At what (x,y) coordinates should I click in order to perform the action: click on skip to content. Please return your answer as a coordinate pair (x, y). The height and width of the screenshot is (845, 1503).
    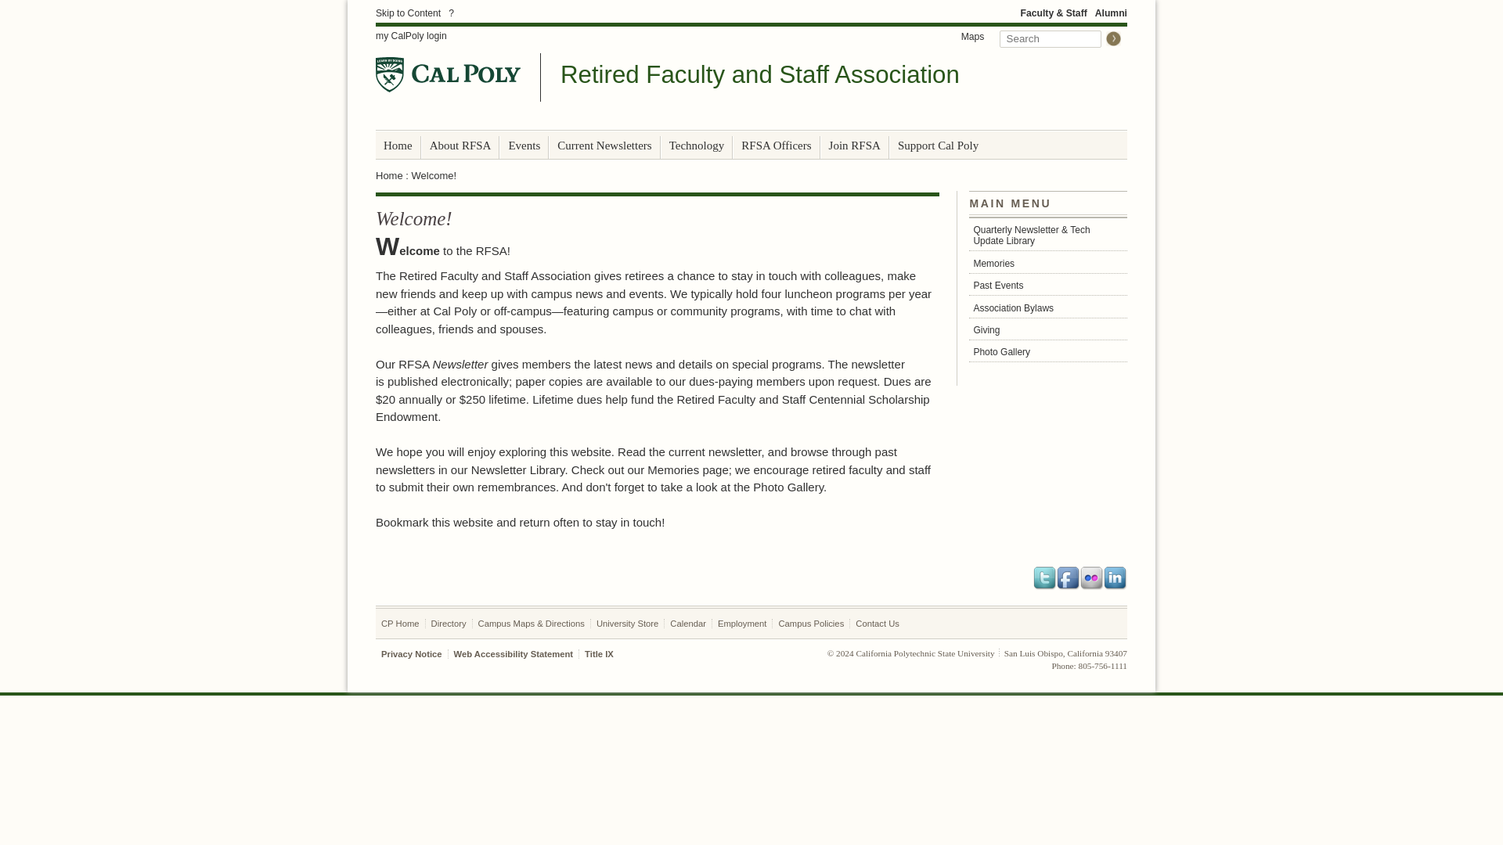
    Looking at the image, I should click on (408, 13).